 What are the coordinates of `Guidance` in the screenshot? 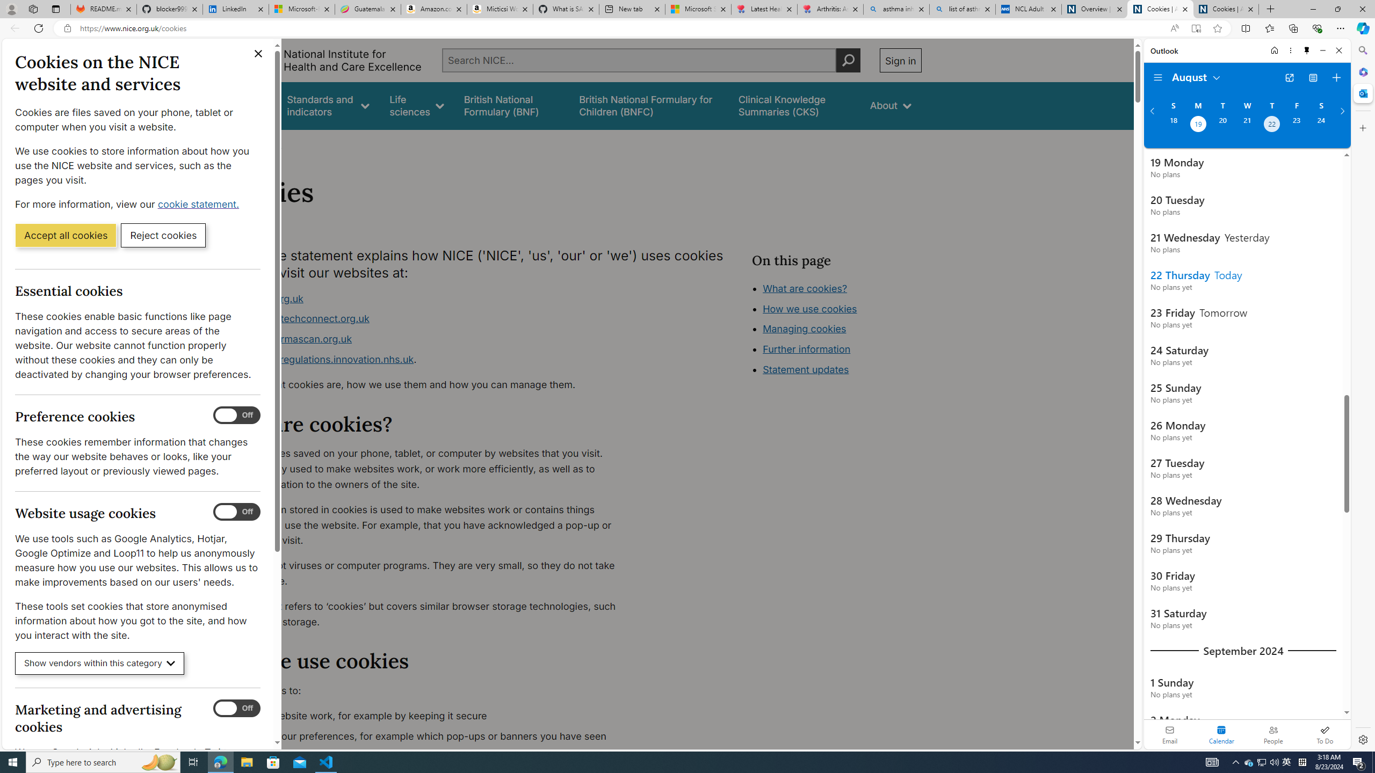 It's located at (246, 105).